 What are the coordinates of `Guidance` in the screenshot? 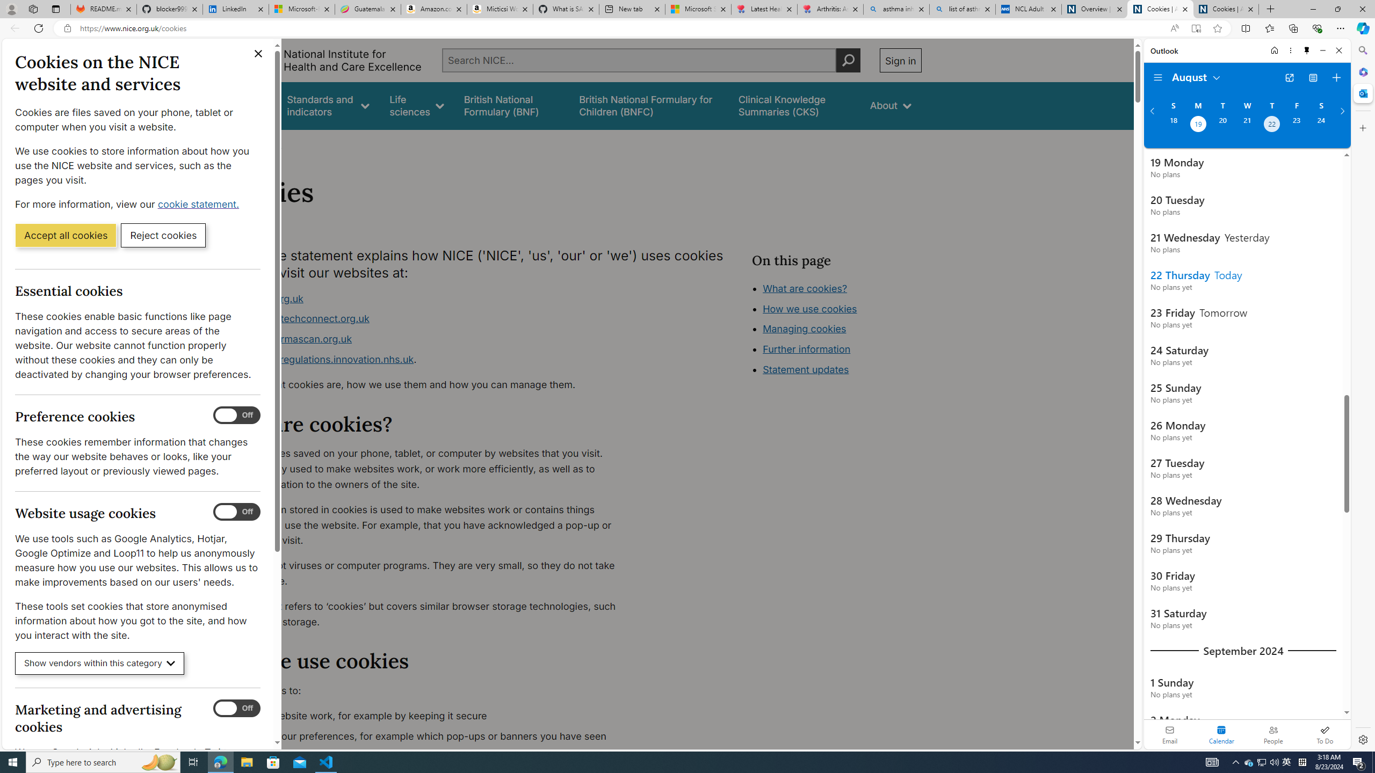 It's located at (246, 105).